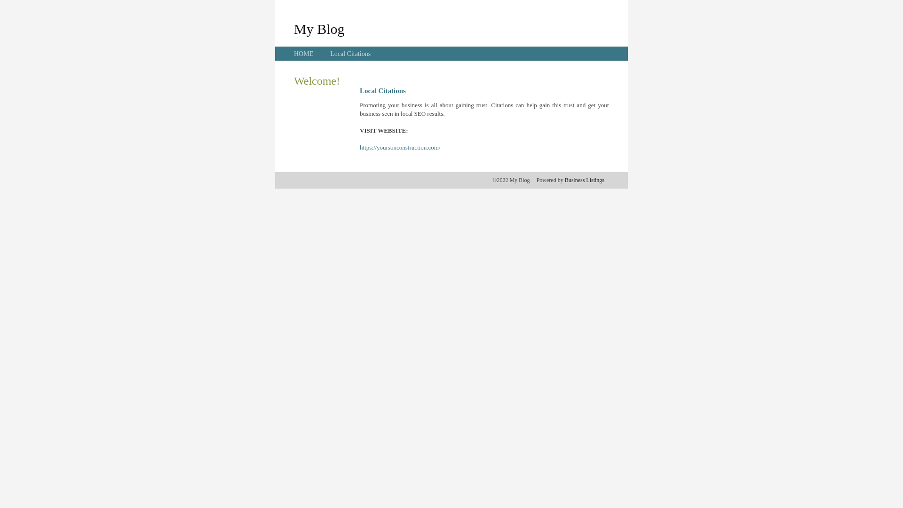  Describe the element at coordinates (304, 54) in the screenshot. I see `HOME` at that location.